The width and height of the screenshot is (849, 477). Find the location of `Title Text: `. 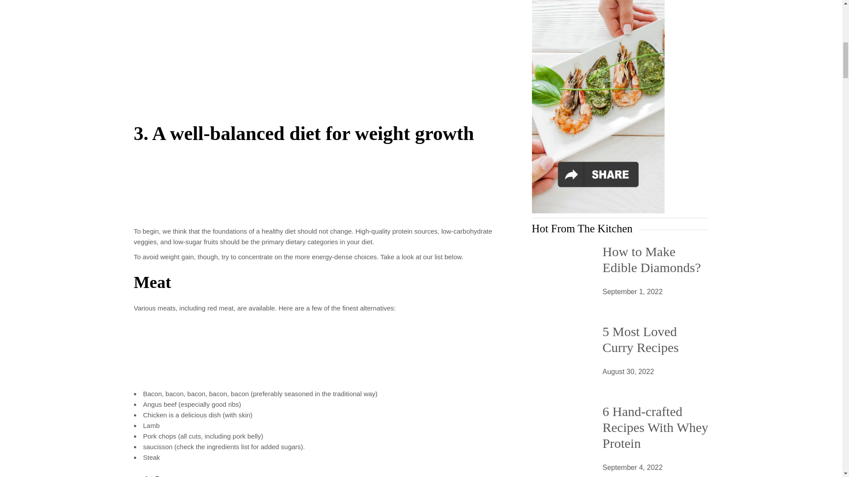

Title Text:  is located at coordinates (632, 291).